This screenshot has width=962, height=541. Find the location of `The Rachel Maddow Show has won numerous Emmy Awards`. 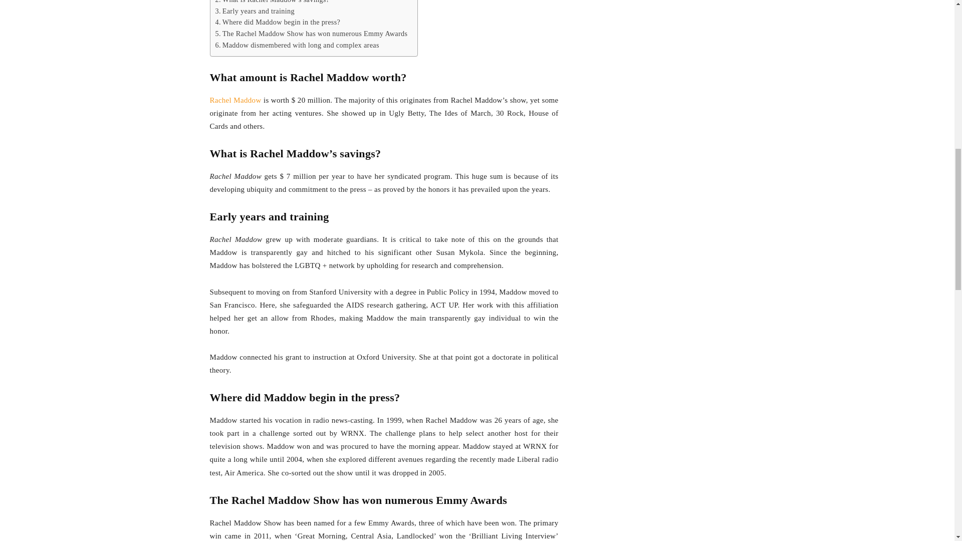

The Rachel Maddow Show has won numerous Emmy Awards is located at coordinates (312, 34).